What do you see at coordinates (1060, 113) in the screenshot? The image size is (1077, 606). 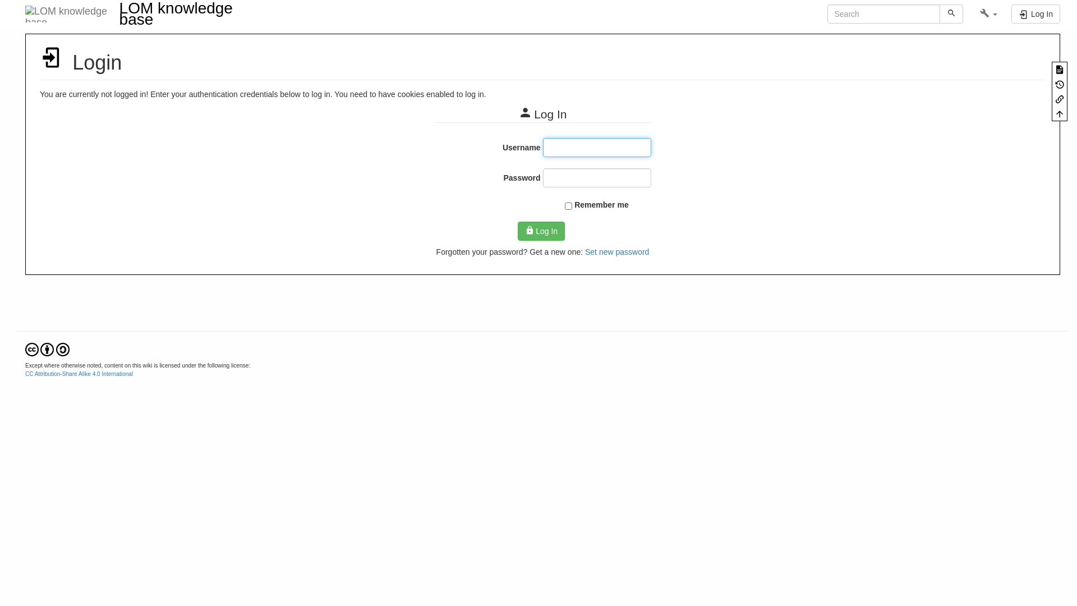 I see `Back to top [t]` at bounding box center [1060, 113].